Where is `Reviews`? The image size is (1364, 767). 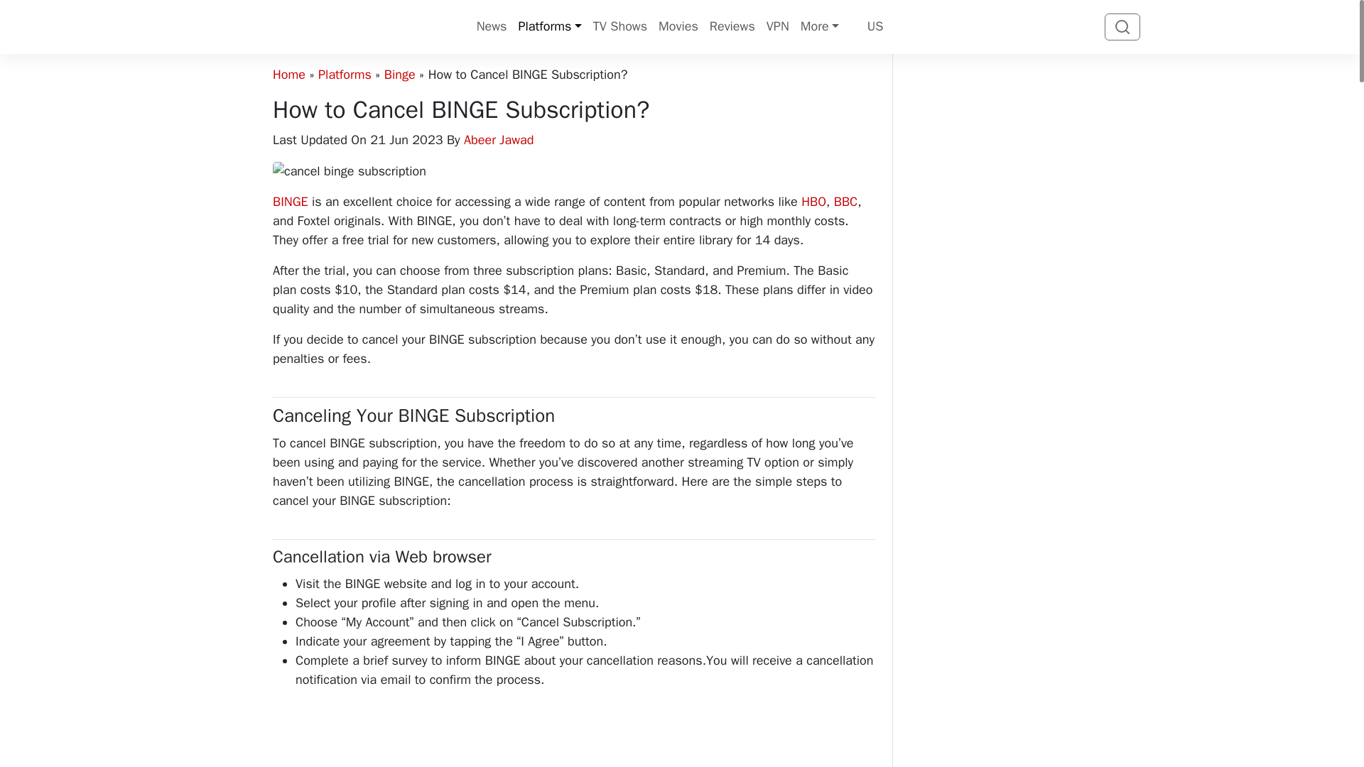
Reviews is located at coordinates (732, 27).